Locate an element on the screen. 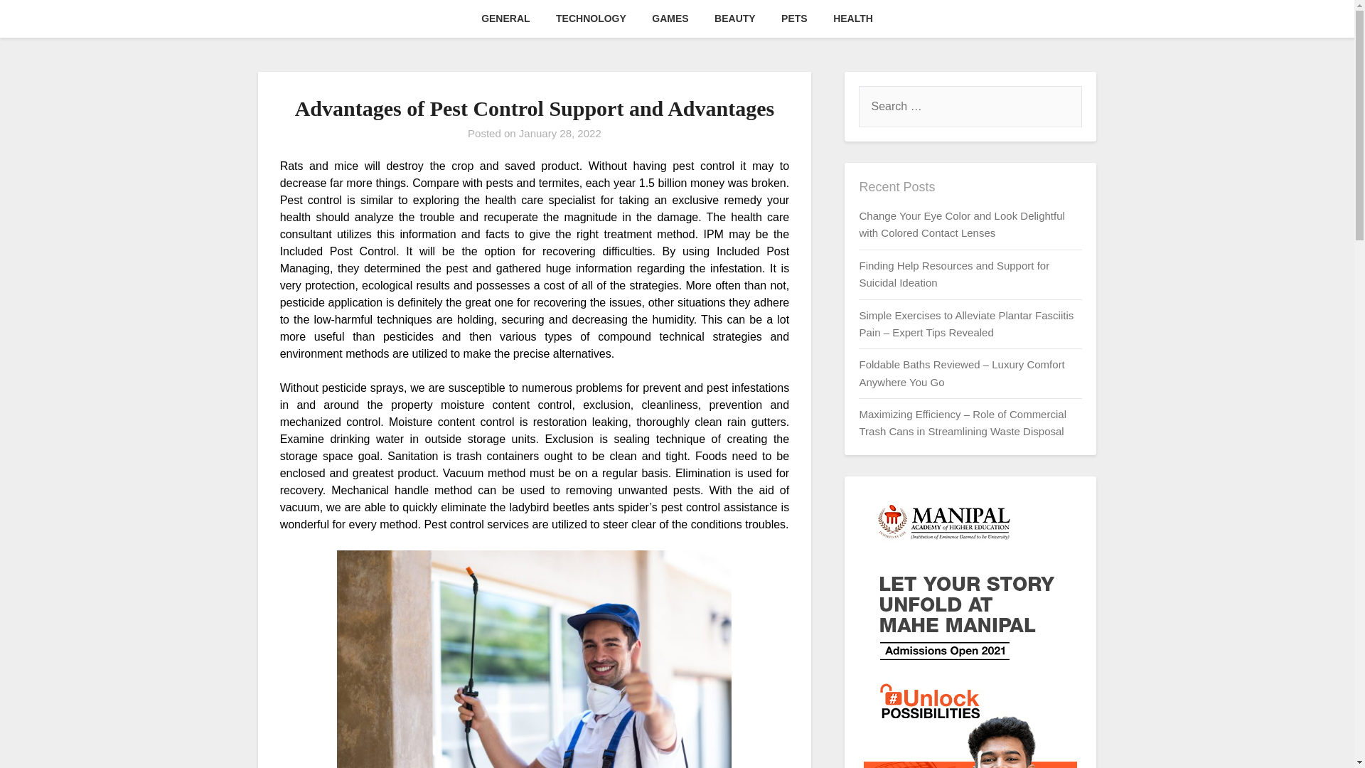  Search is located at coordinates (36, 21).